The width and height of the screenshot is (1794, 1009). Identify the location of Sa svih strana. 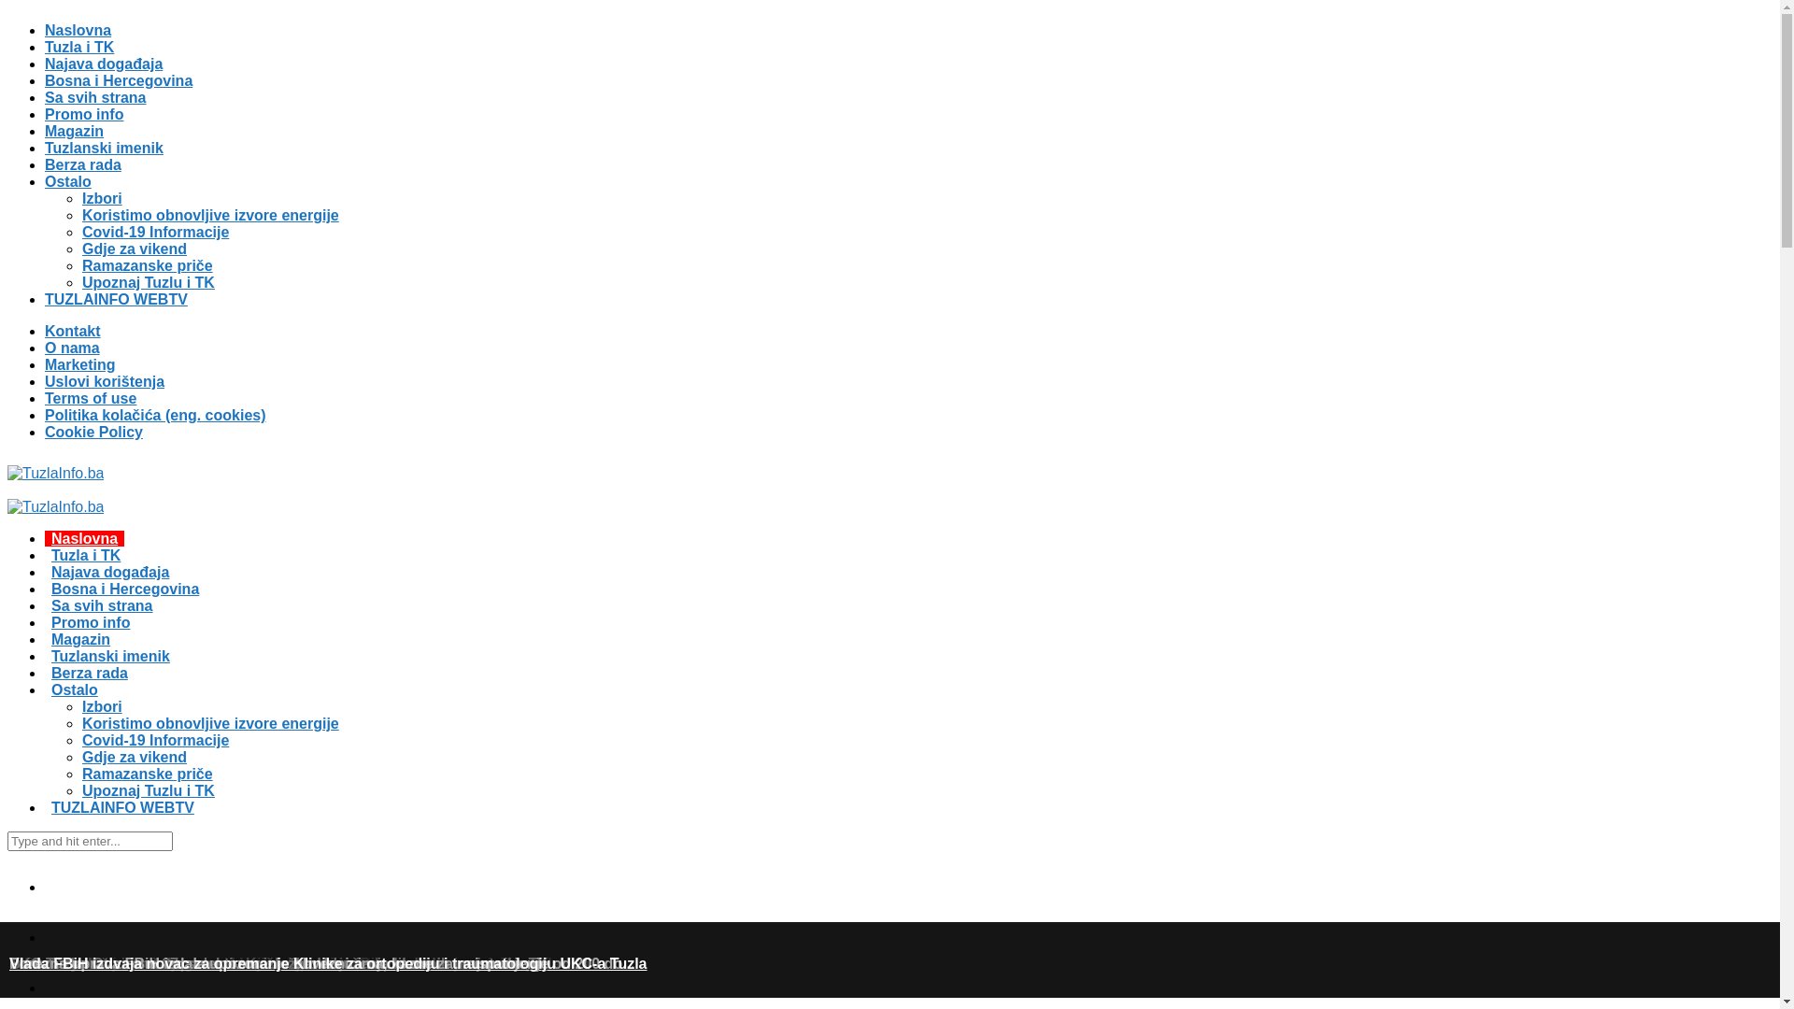
(103, 605).